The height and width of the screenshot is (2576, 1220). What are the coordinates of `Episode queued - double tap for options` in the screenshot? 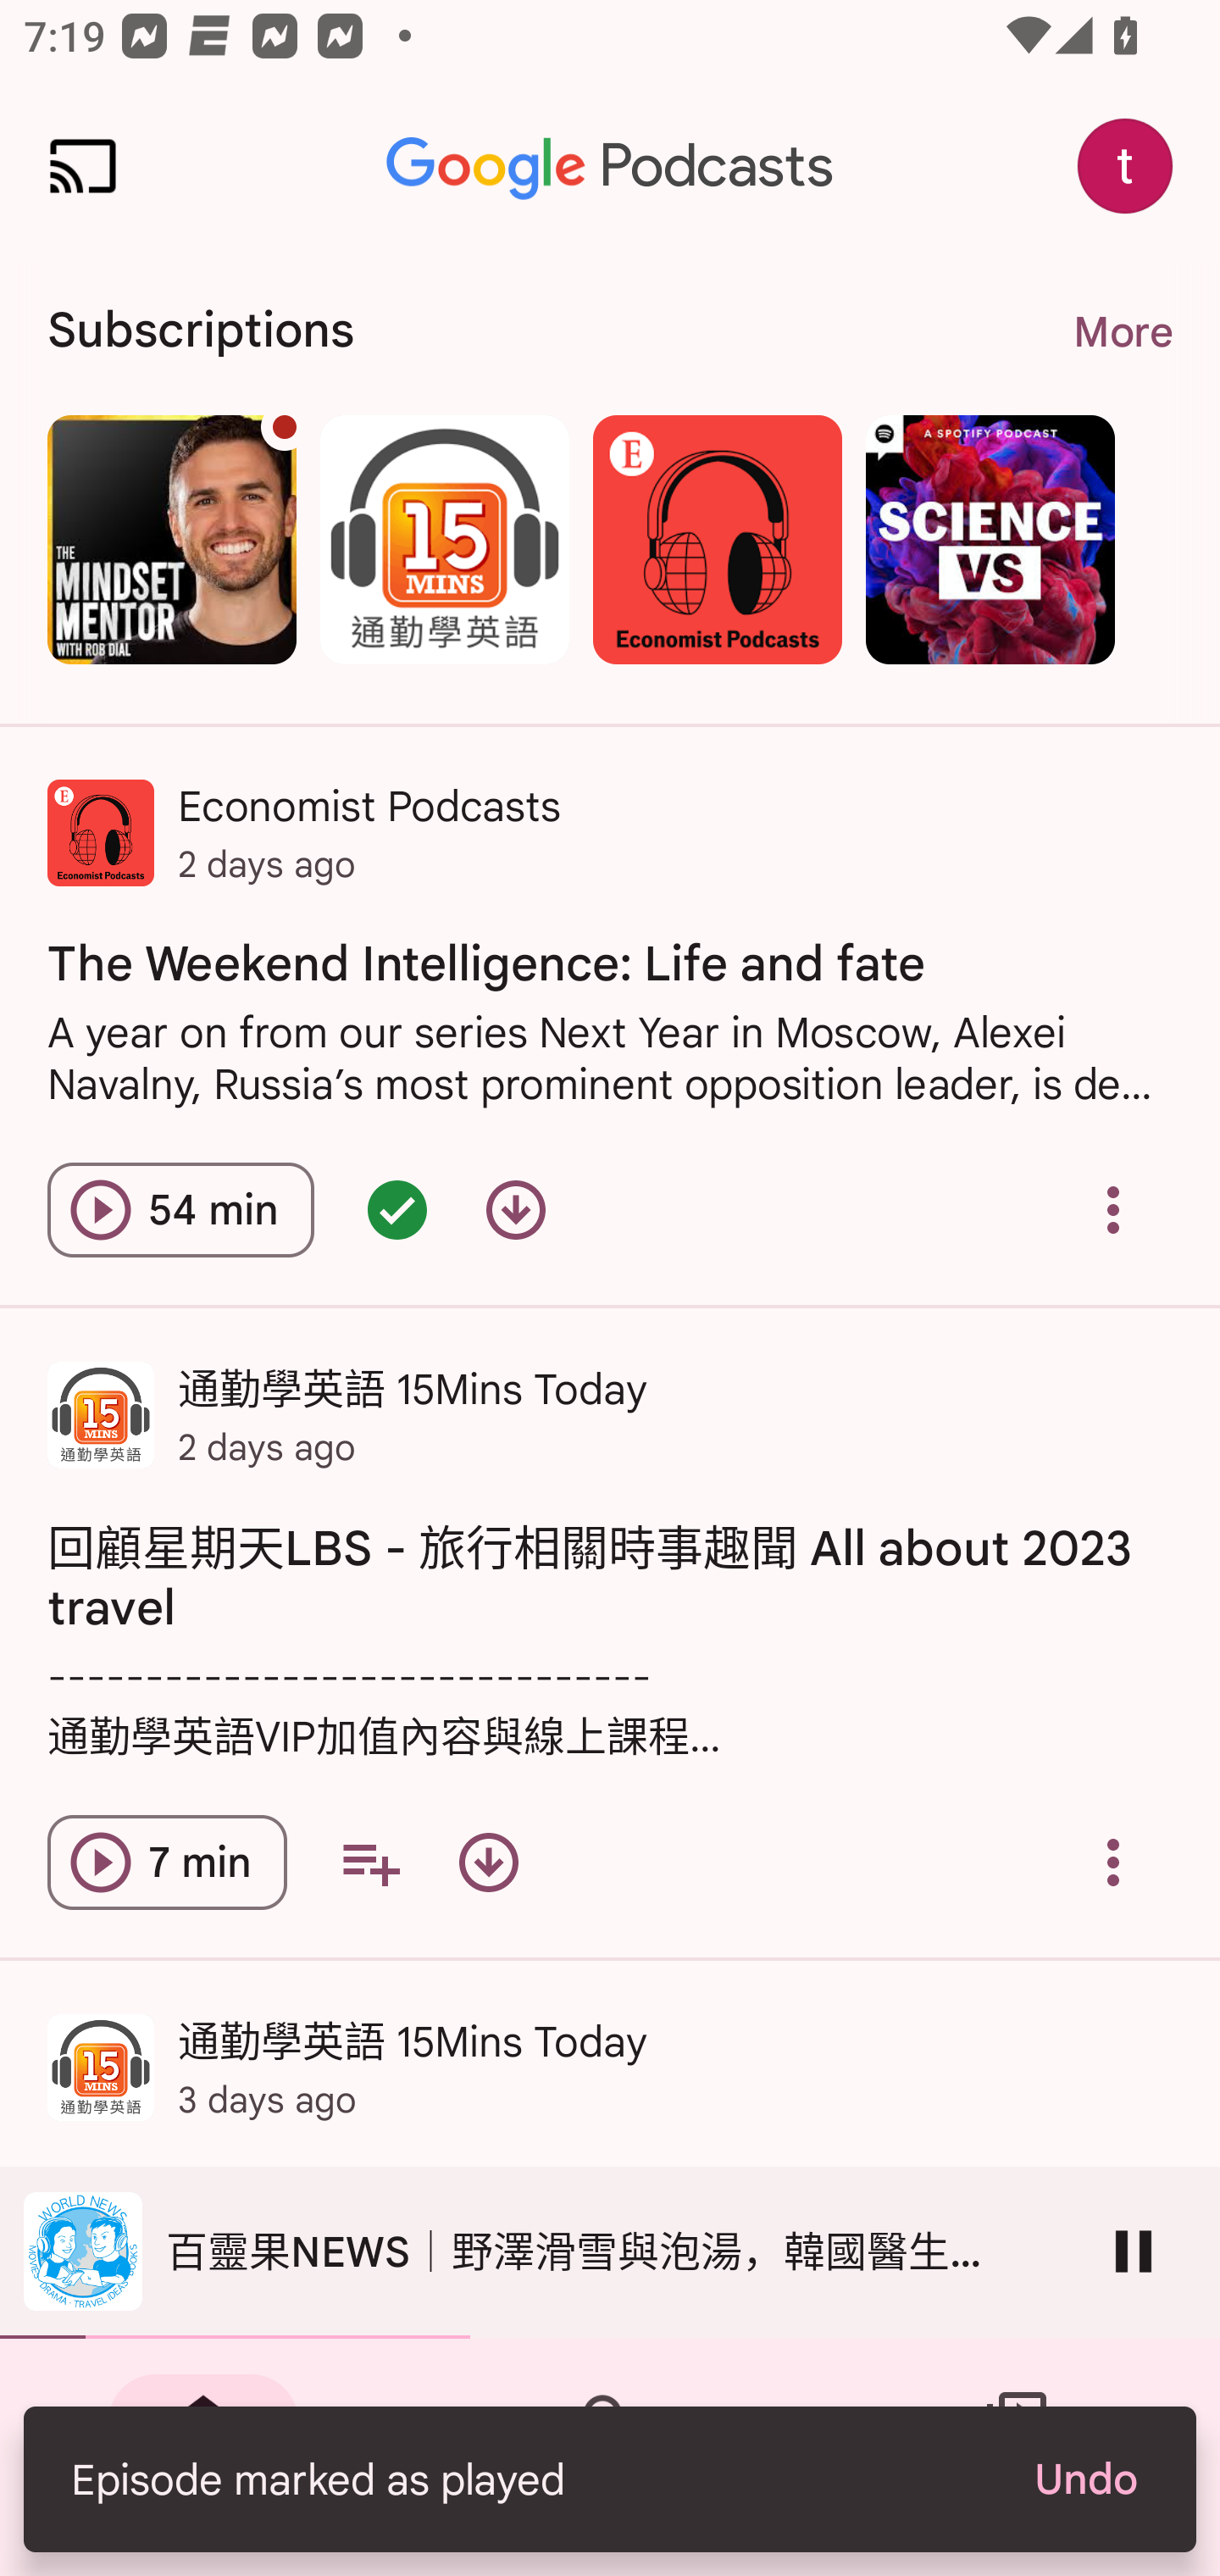 It's located at (396, 1208).